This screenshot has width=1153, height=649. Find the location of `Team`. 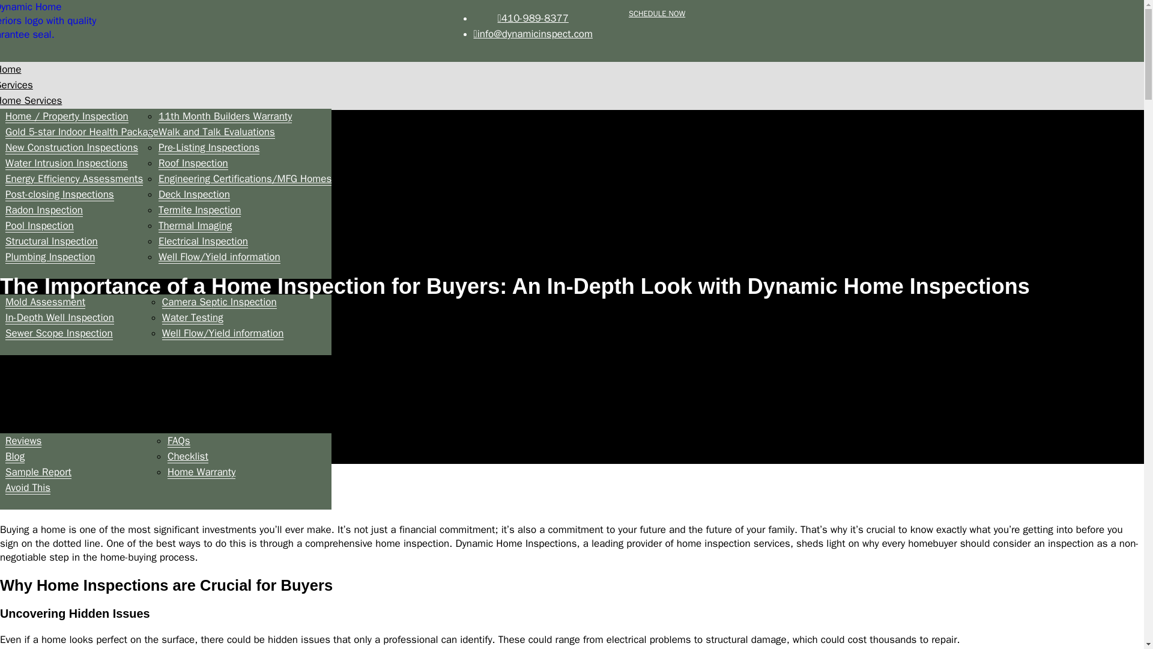

Team is located at coordinates (10, 394).